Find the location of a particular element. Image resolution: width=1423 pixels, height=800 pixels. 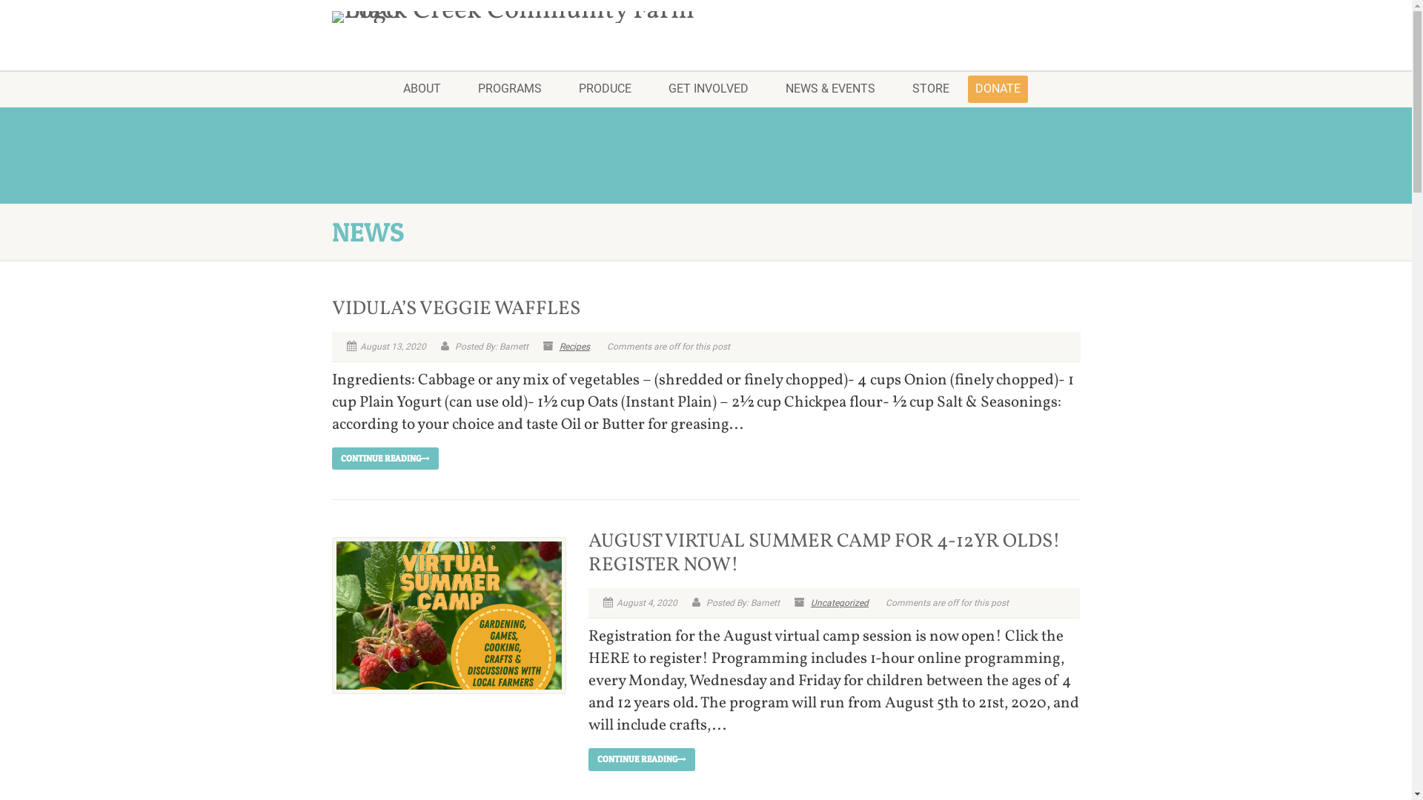

CONTINUE READING is located at coordinates (385, 459).